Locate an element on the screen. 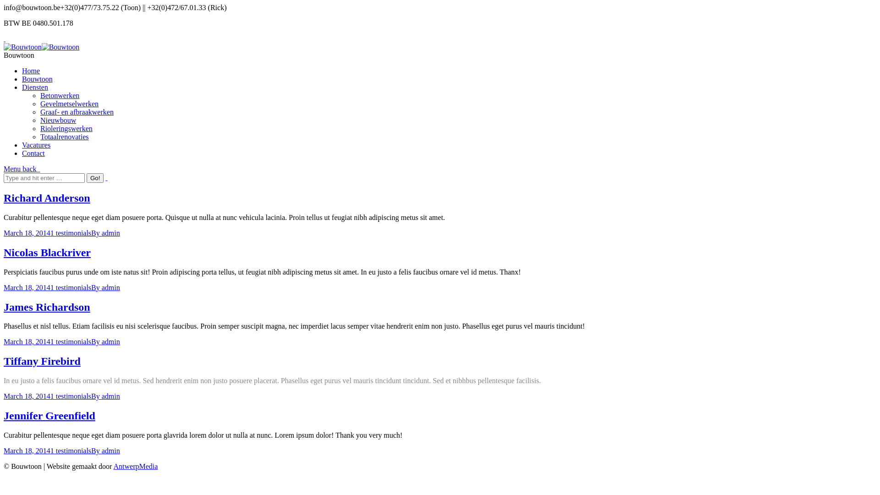 The width and height of the screenshot is (880, 495). By admin is located at coordinates (105, 233).